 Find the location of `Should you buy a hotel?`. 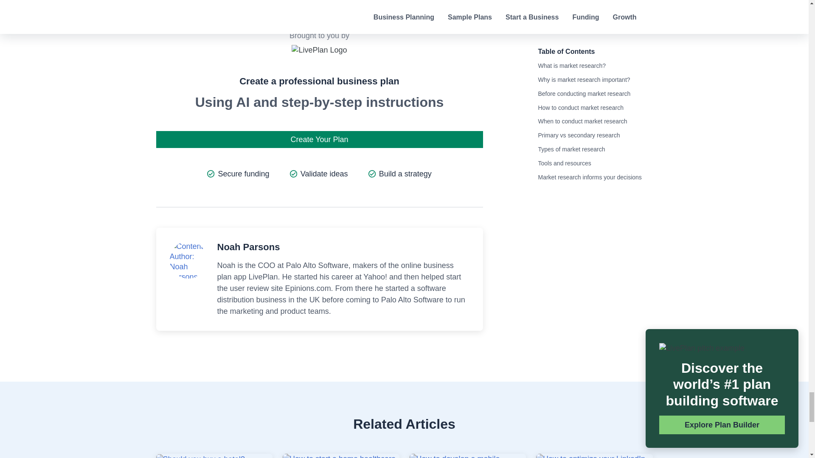

Should you buy a hotel? is located at coordinates (200, 456).